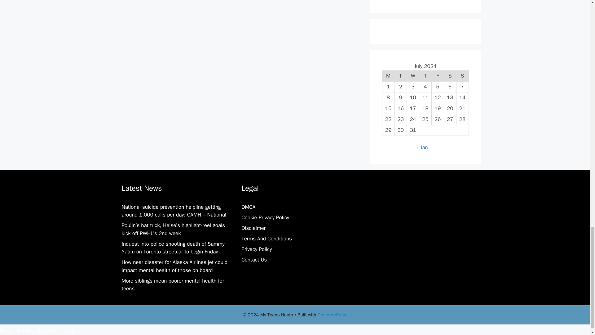  Describe the element at coordinates (450, 76) in the screenshot. I see `Saturday` at that location.